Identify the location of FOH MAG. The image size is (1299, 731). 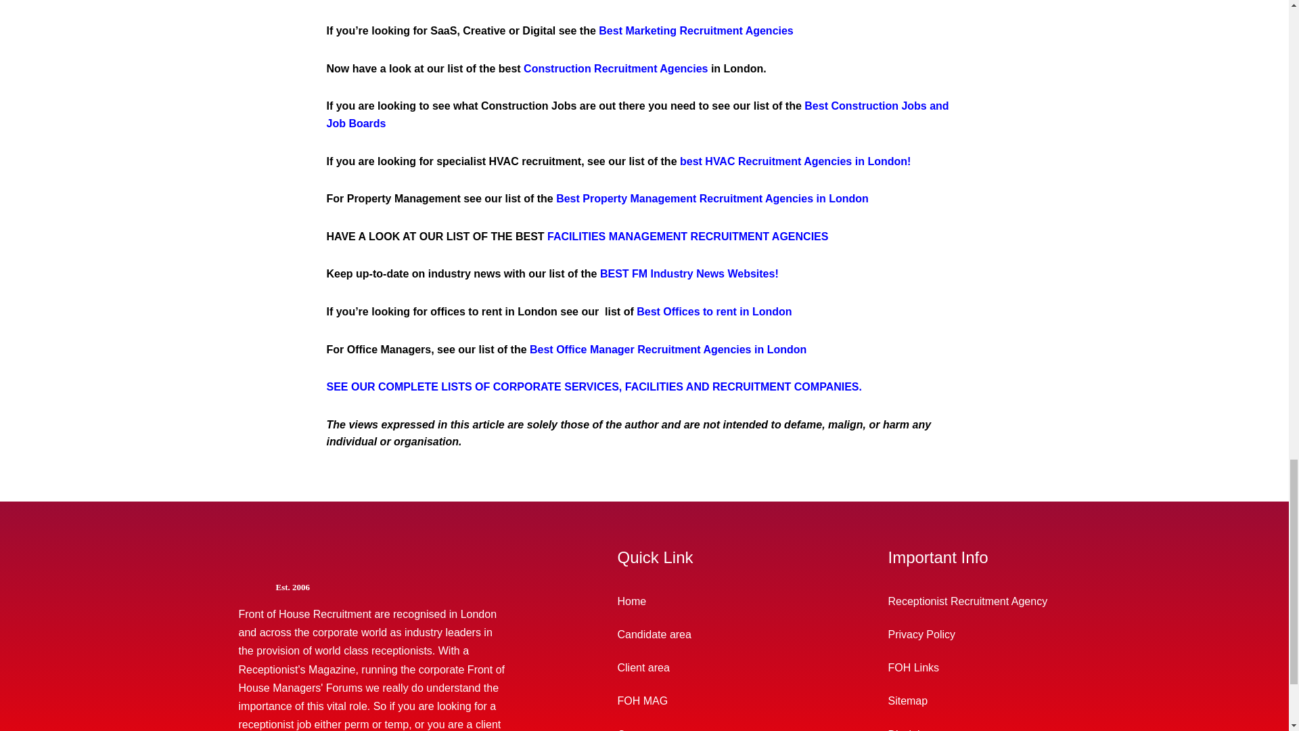
(698, 700).